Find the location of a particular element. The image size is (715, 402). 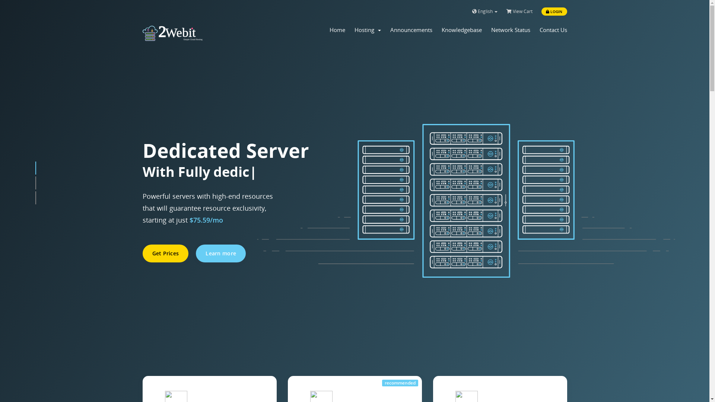

Hosting   is located at coordinates (368, 30).